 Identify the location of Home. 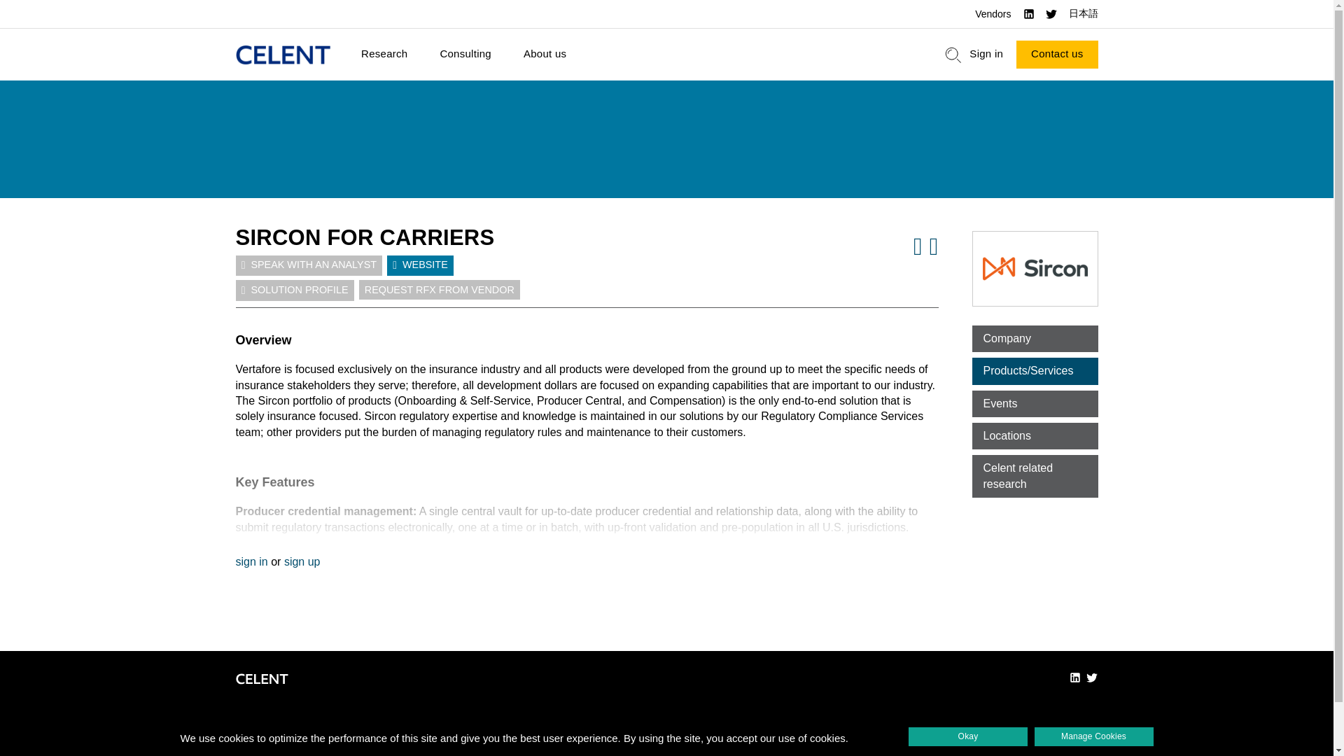
(283, 55).